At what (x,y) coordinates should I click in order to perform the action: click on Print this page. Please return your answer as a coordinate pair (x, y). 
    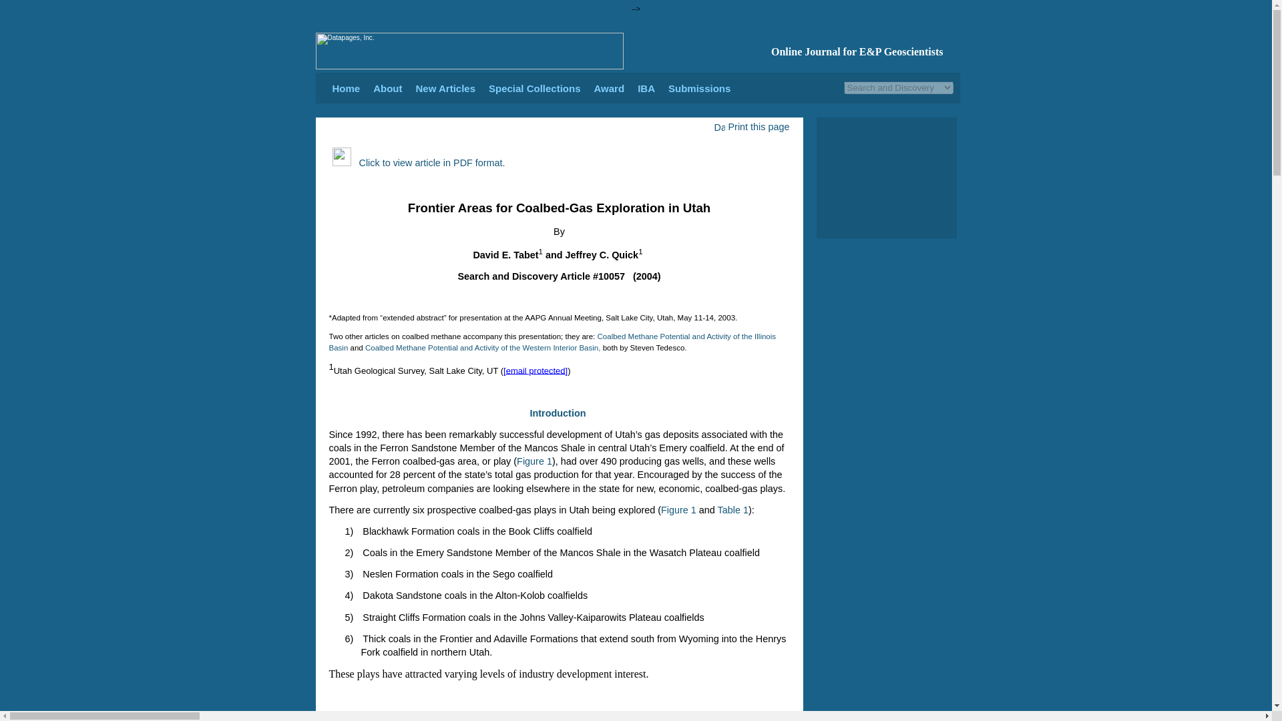
    Looking at the image, I should click on (751, 127).